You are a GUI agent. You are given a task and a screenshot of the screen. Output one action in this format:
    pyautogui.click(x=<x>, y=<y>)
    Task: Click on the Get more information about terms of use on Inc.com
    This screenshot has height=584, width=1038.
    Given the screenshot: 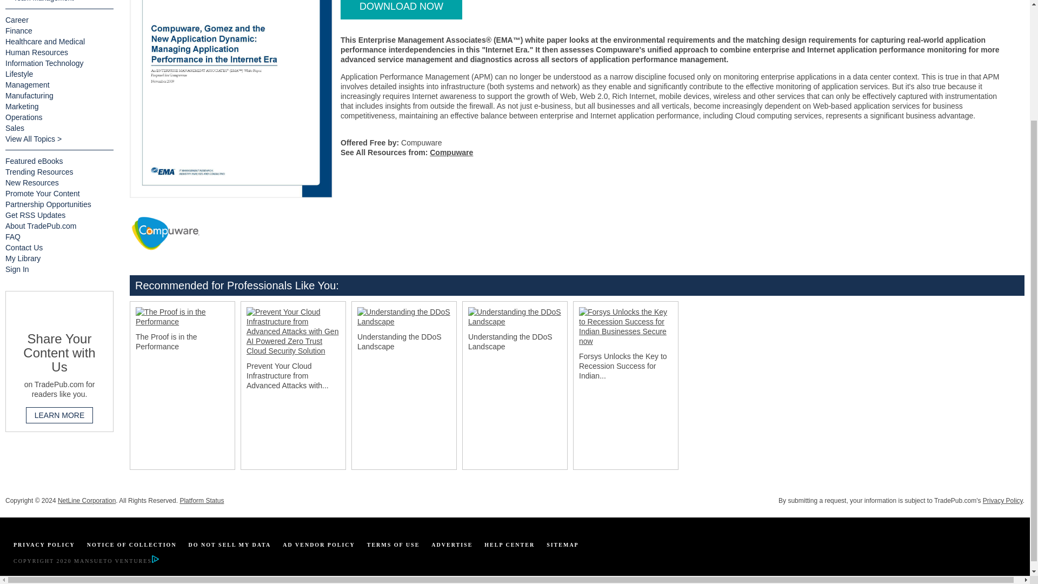 What is the action you would take?
    pyautogui.click(x=394, y=545)
    